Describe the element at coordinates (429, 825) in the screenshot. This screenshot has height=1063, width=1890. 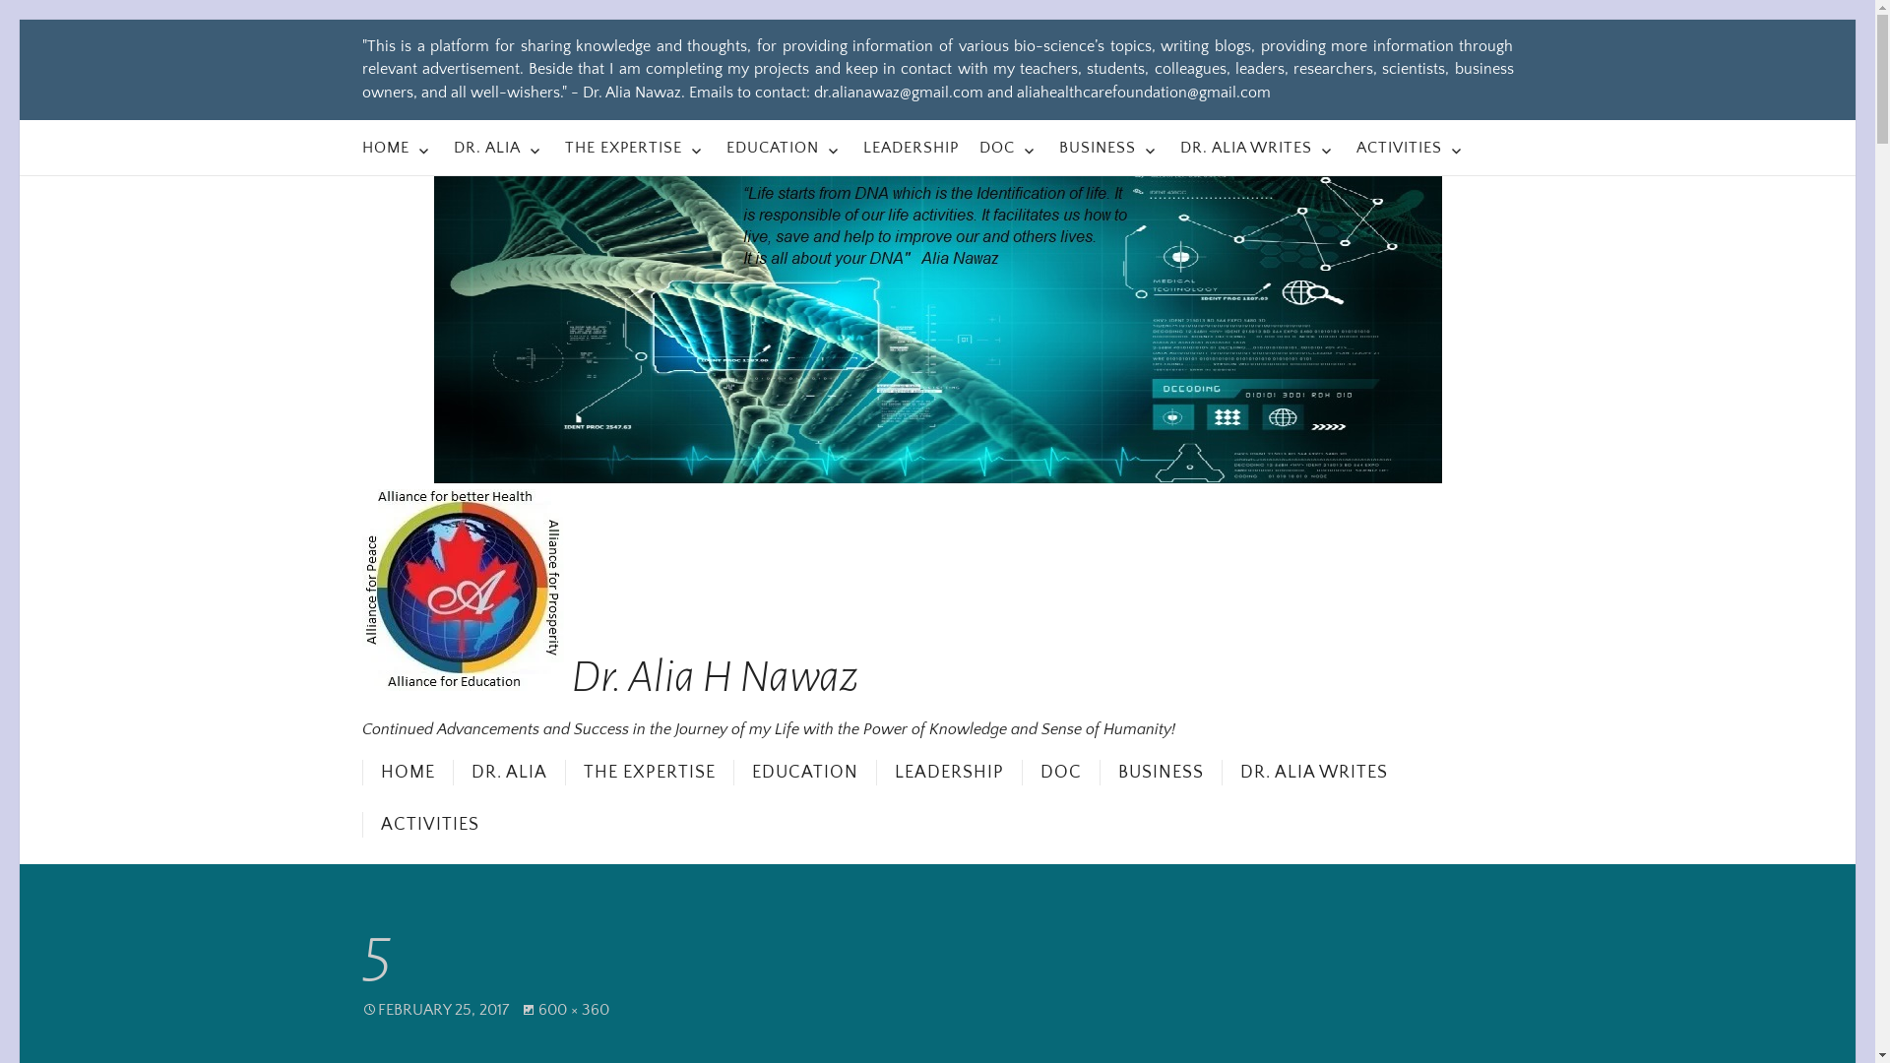
I see `ACTIVITIES` at that location.